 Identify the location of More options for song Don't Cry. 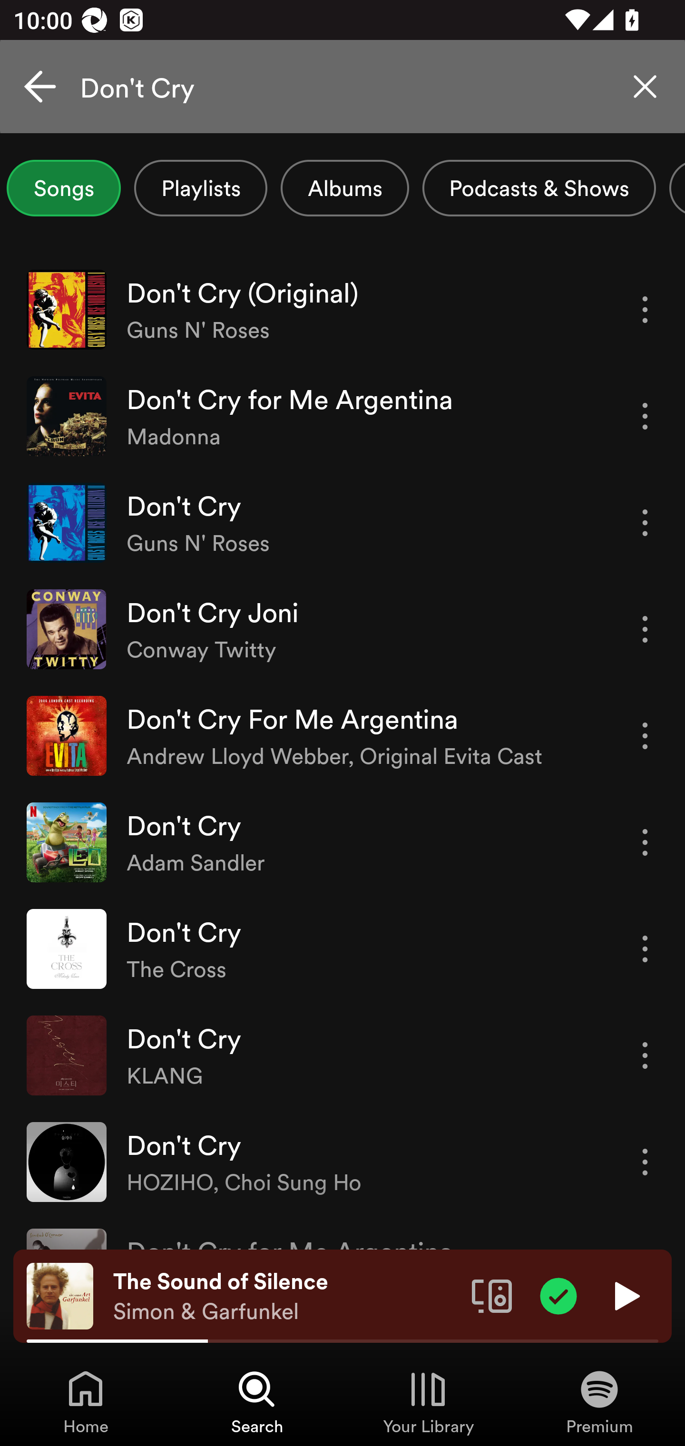
(645, 949).